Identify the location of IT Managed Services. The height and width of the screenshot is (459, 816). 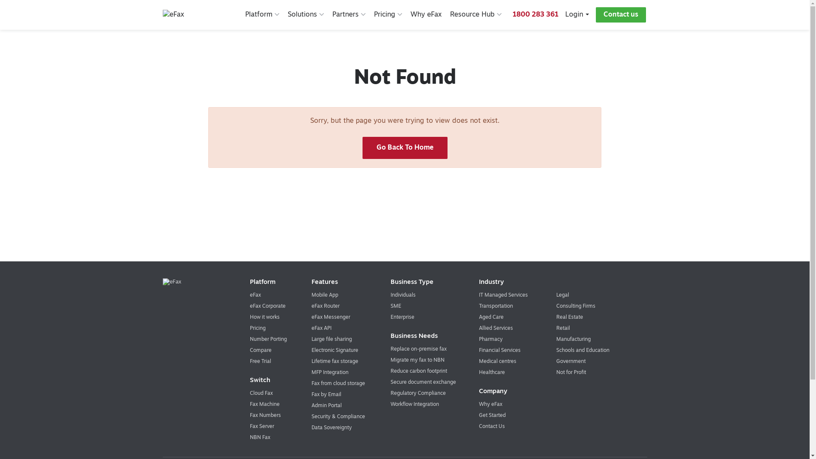
(503, 295).